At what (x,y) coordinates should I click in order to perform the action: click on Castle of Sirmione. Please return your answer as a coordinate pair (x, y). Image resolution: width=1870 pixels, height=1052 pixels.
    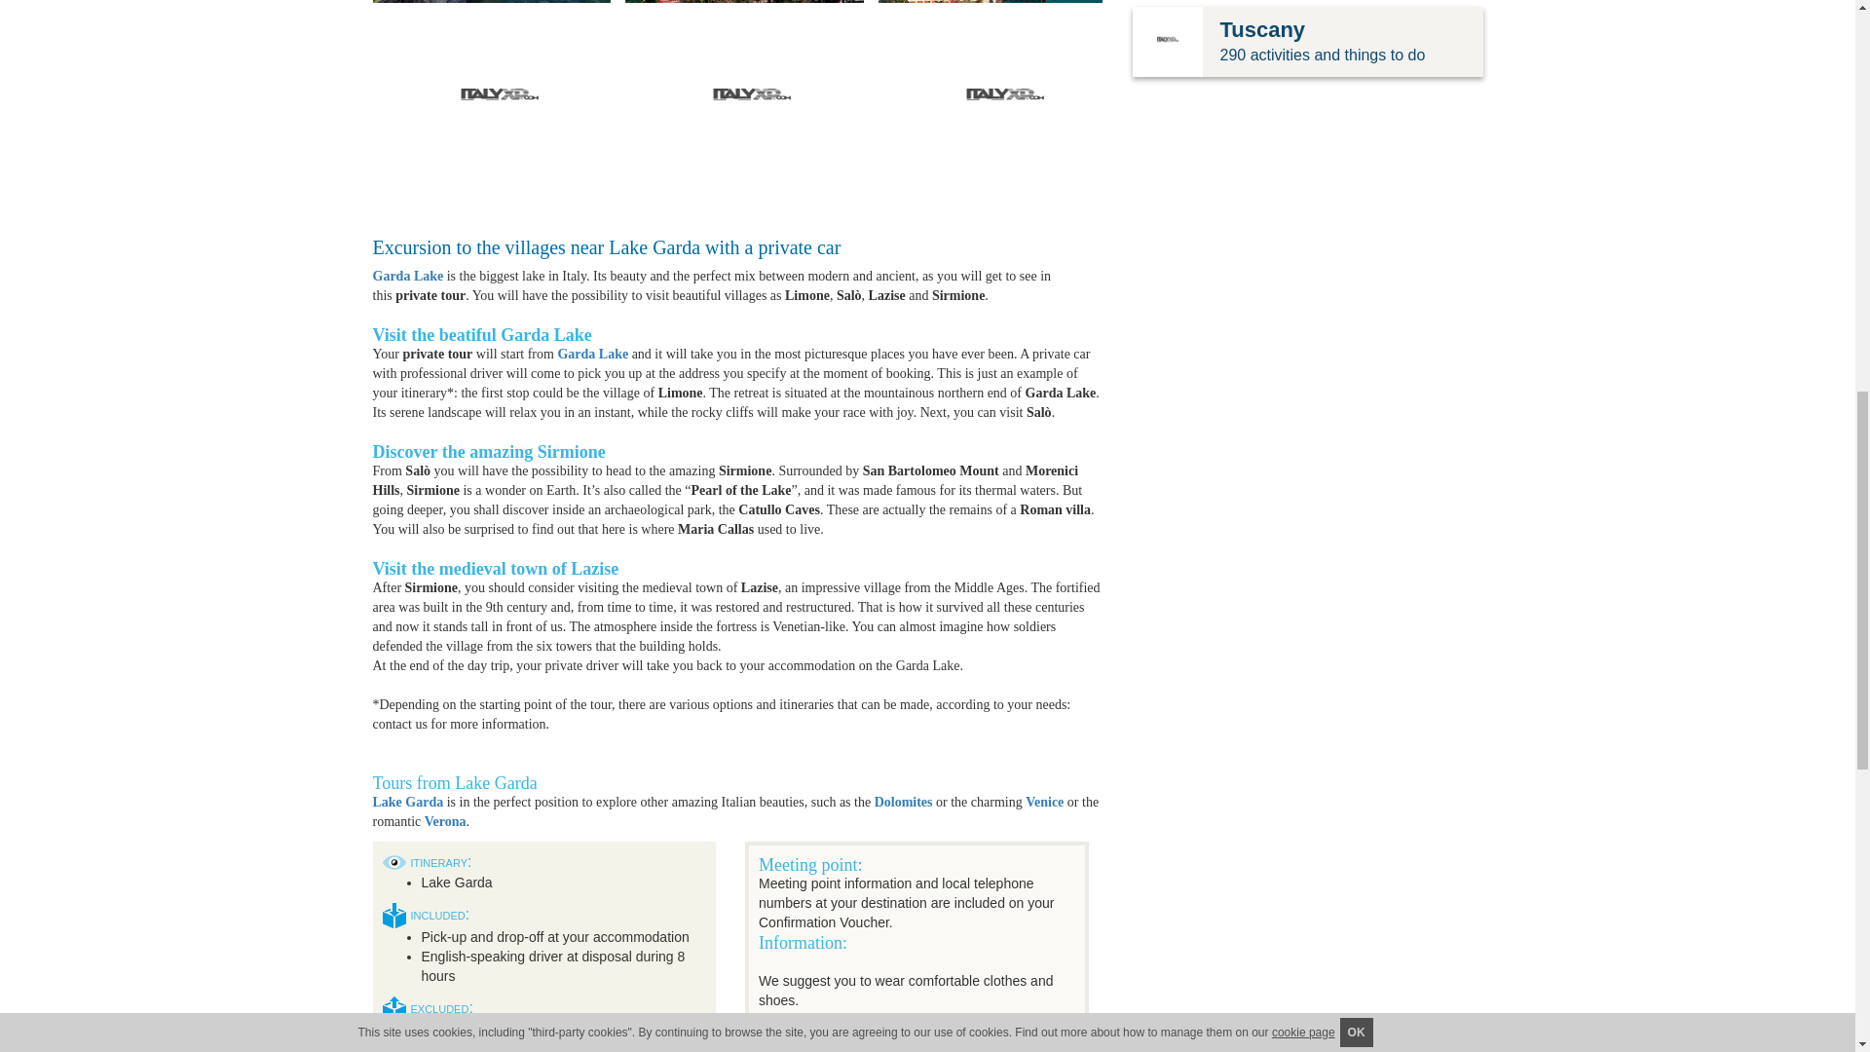
    Looking at the image, I should click on (499, 2).